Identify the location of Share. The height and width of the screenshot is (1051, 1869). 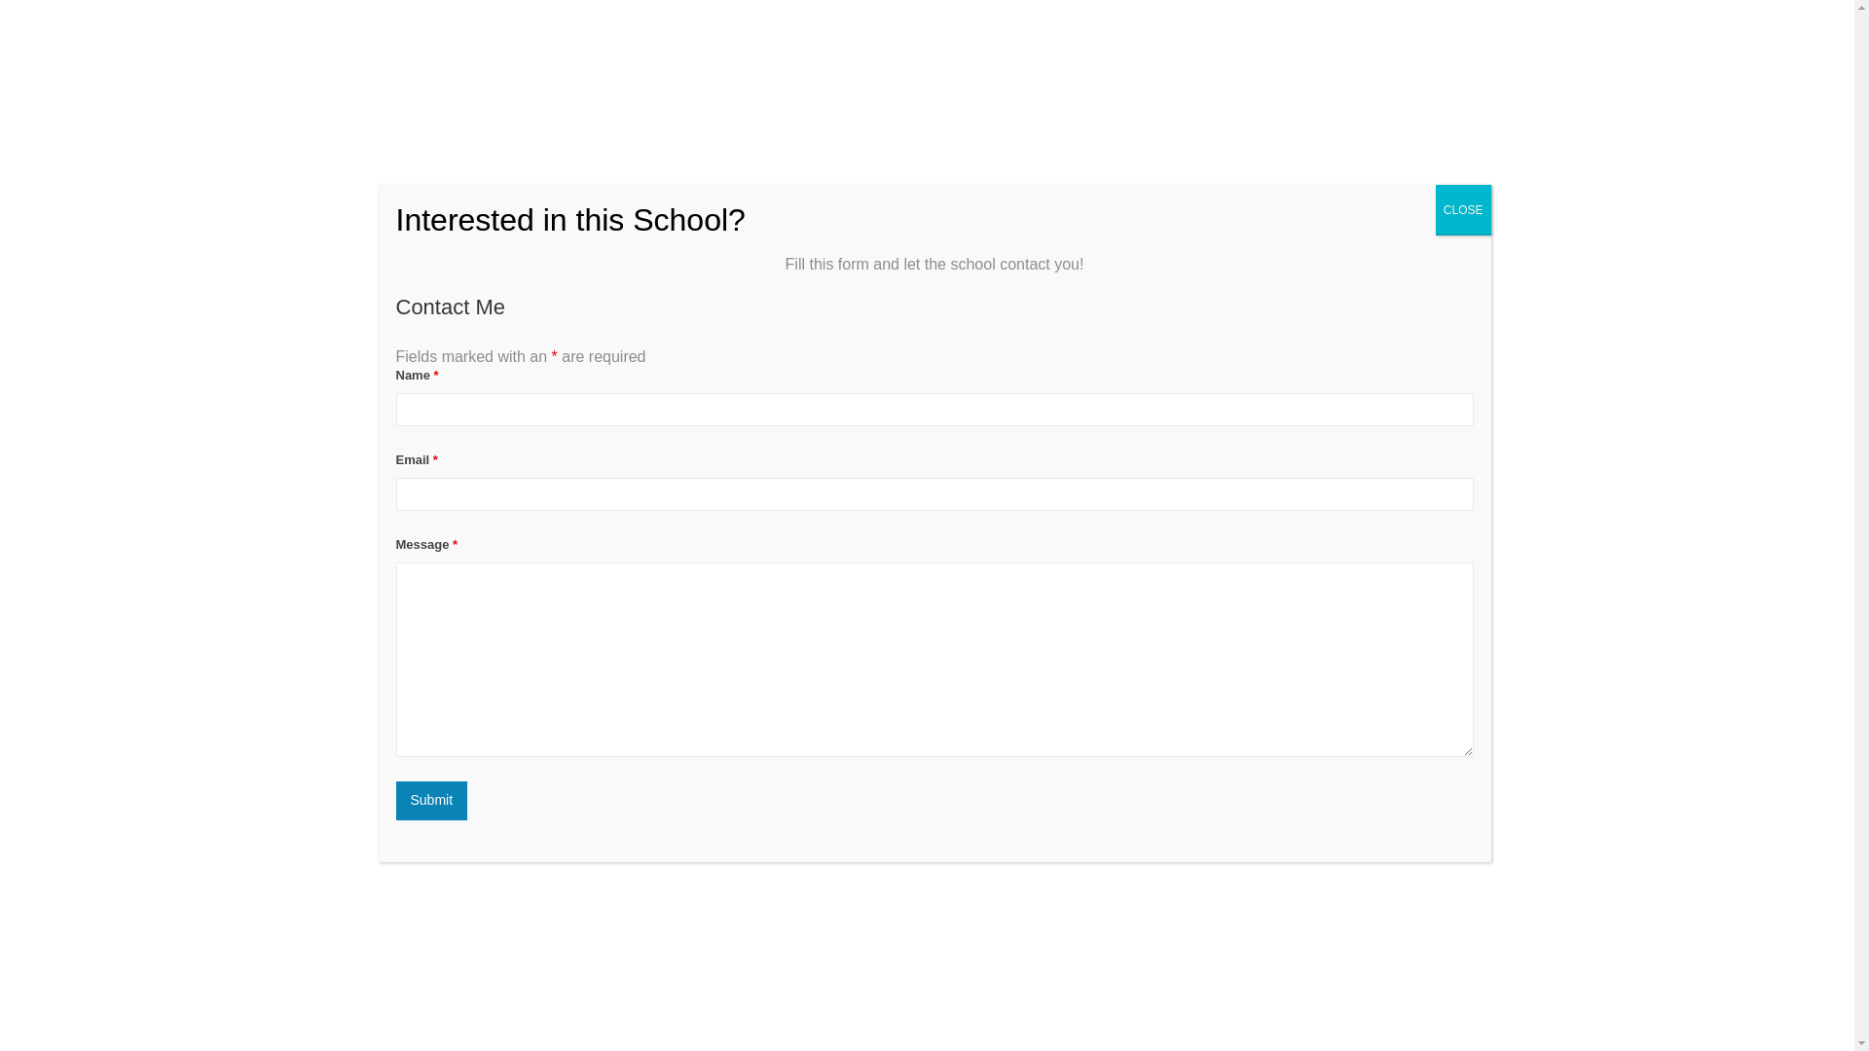
(1448, 501).